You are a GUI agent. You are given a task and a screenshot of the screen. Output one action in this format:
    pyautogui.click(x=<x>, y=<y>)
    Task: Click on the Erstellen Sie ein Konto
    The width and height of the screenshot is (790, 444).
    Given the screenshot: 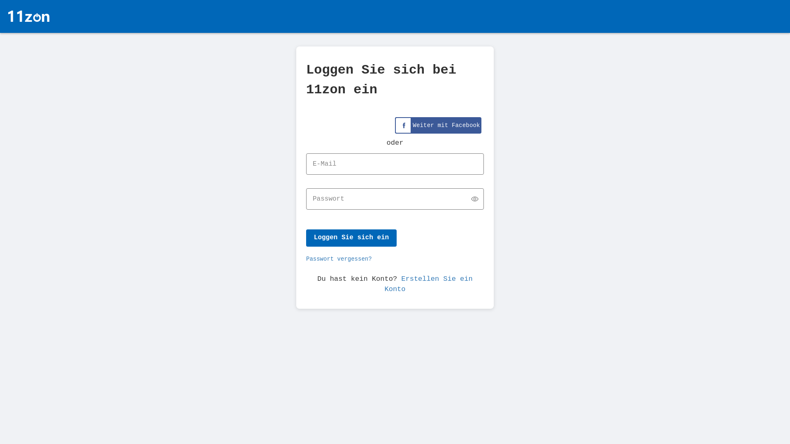 What is the action you would take?
    pyautogui.click(x=428, y=284)
    